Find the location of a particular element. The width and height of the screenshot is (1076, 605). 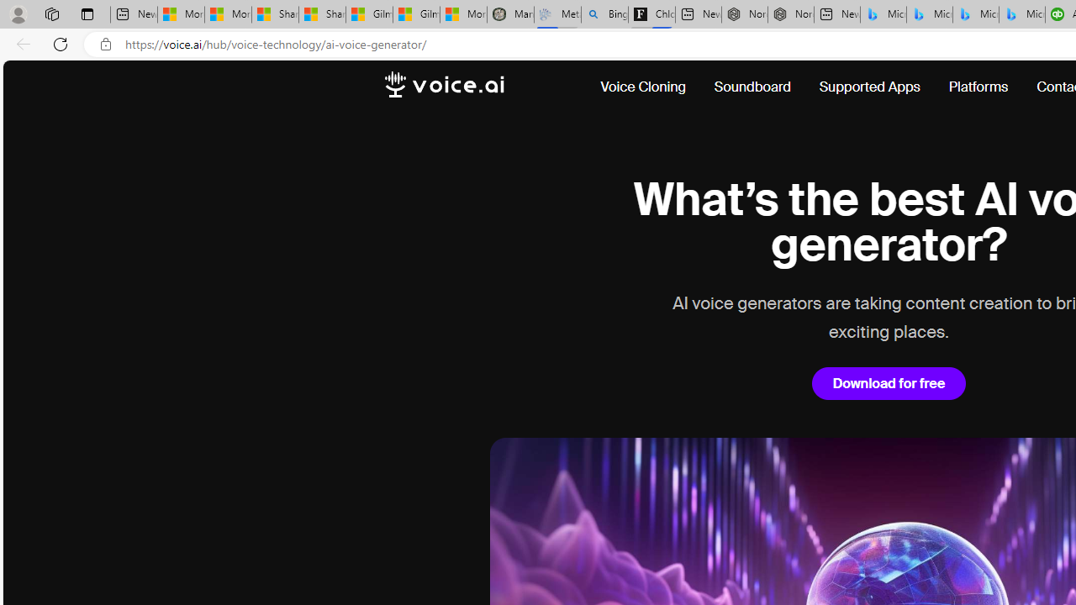

Supported Apps is located at coordinates (869, 87).